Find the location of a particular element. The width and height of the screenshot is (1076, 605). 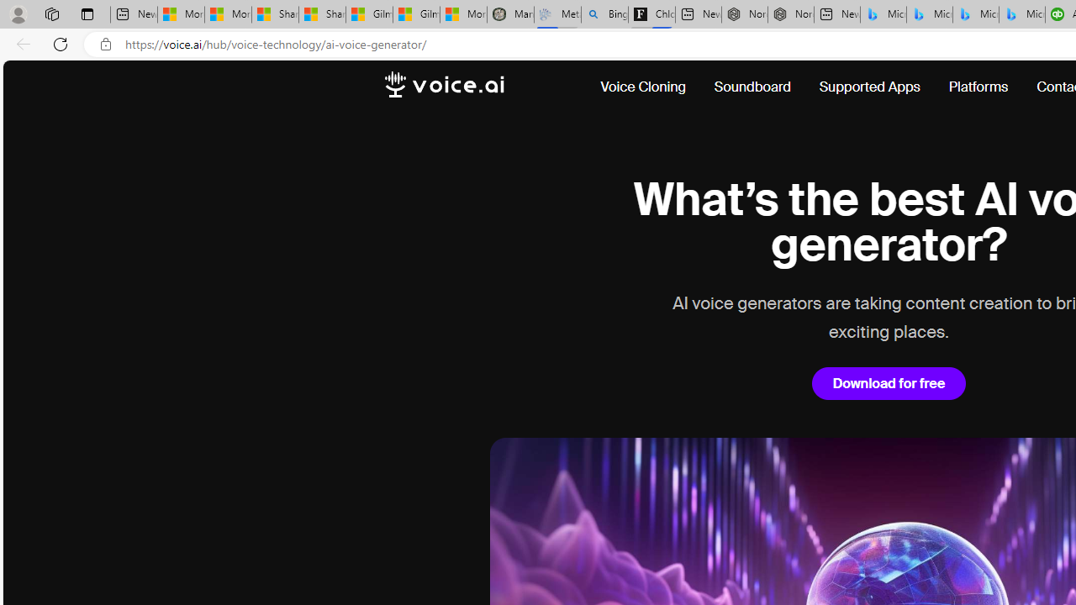

Supported Apps is located at coordinates (869, 87).